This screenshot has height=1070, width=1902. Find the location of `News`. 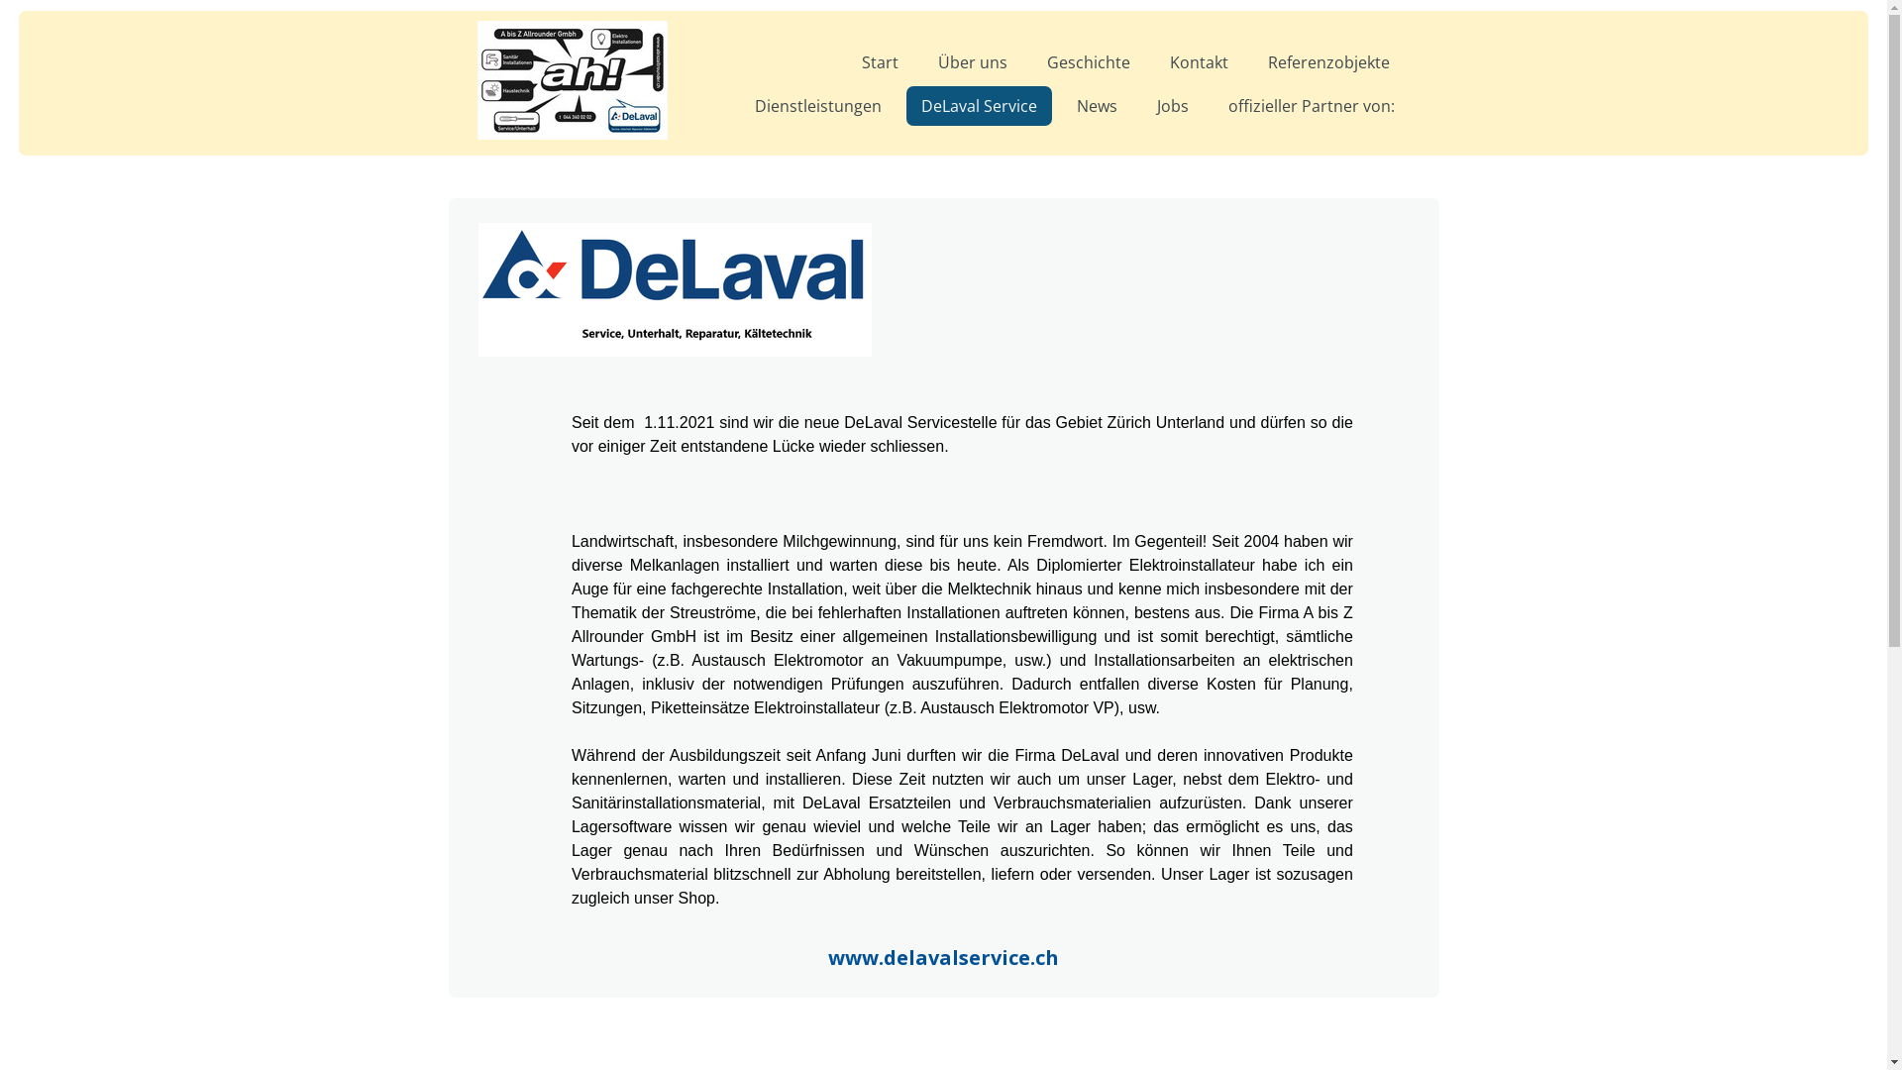

News is located at coordinates (1098, 106).